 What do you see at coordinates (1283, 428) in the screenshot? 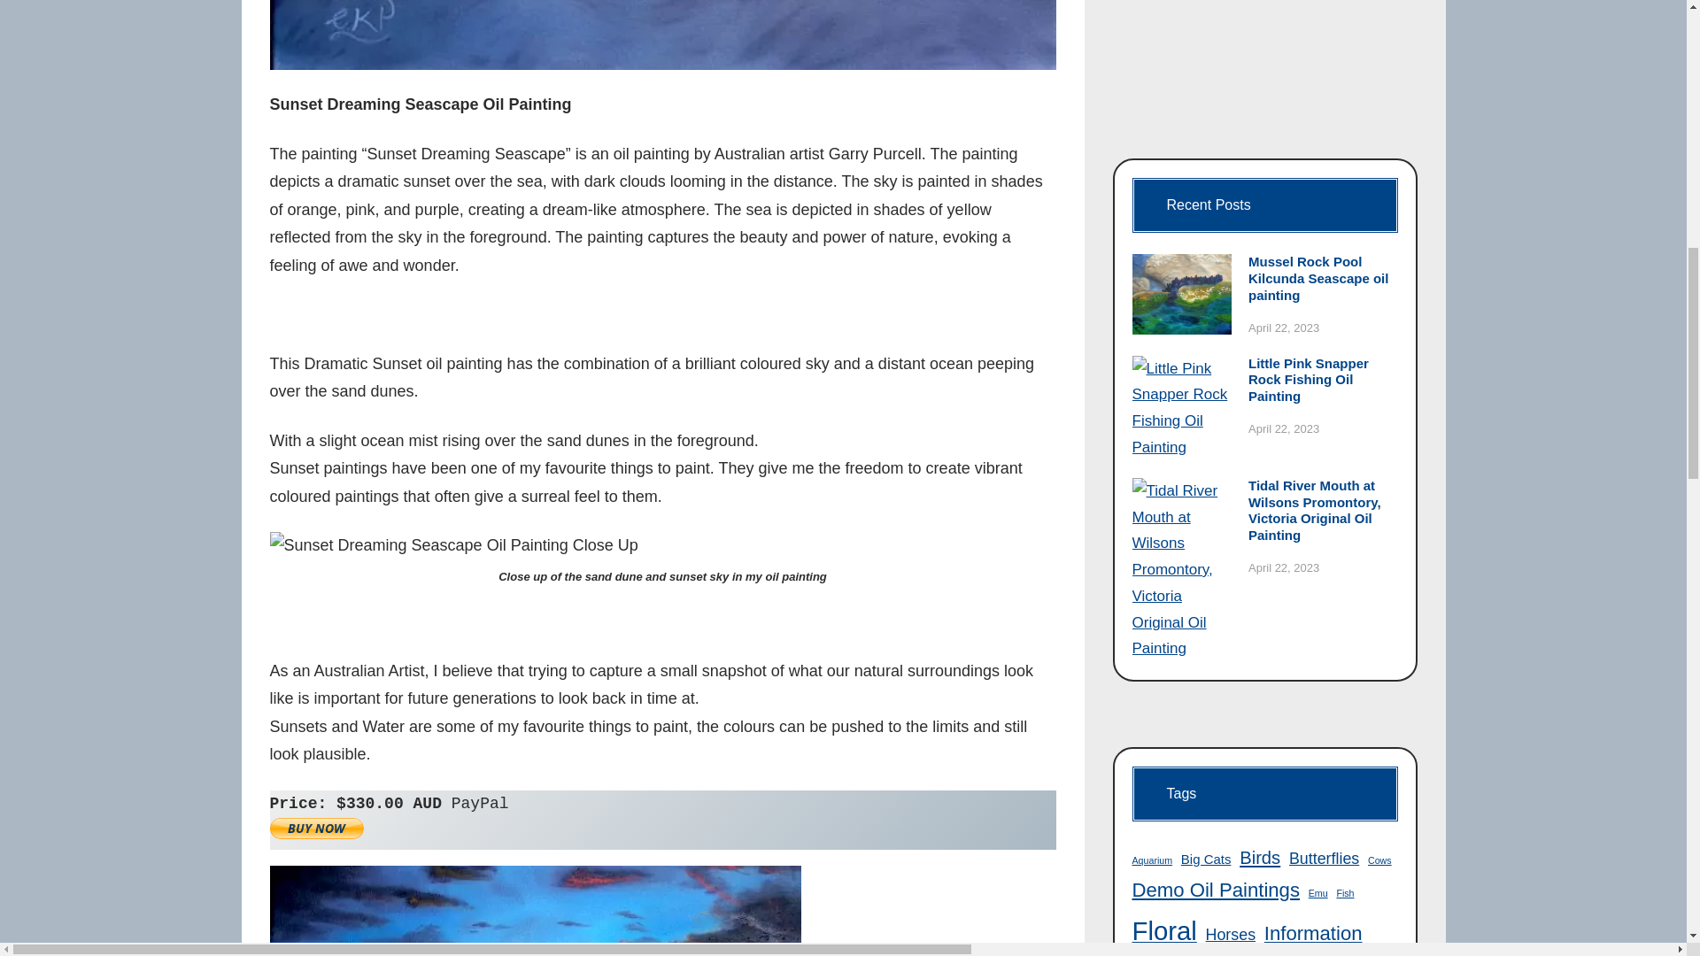
I see `April 22, 2023` at bounding box center [1283, 428].